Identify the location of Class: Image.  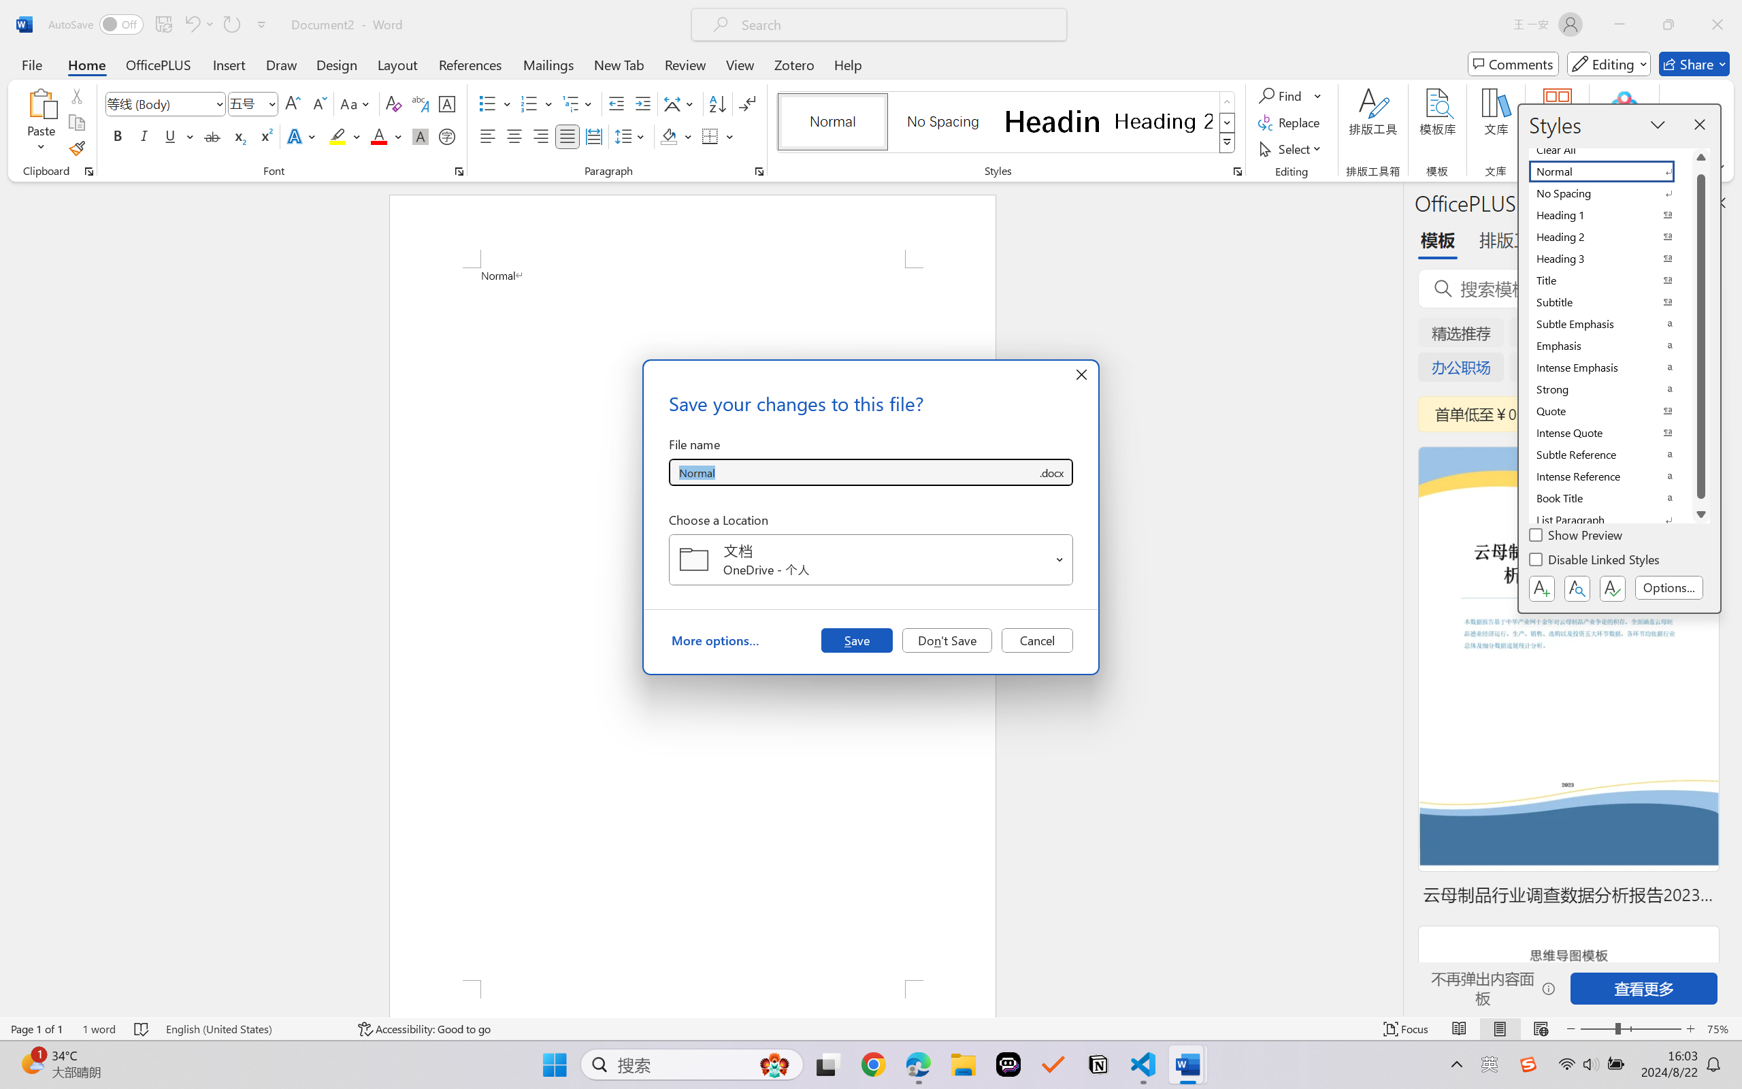
(1528, 1064).